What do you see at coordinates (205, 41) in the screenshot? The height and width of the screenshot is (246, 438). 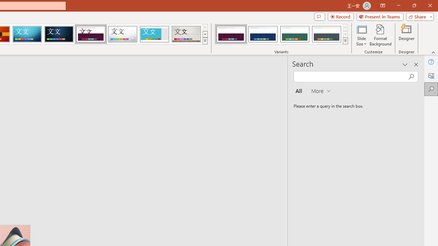 I see `Themes` at bounding box center [205, 41].